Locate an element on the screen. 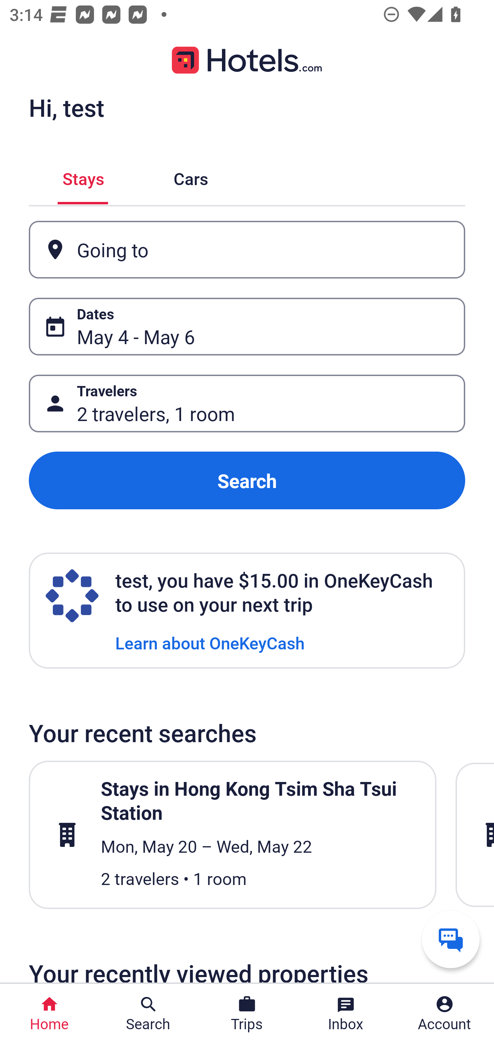 The height and width of the screenshot is (1044, 494). Dates Button May 4 - May 6 is located at coordinates (247, 326).